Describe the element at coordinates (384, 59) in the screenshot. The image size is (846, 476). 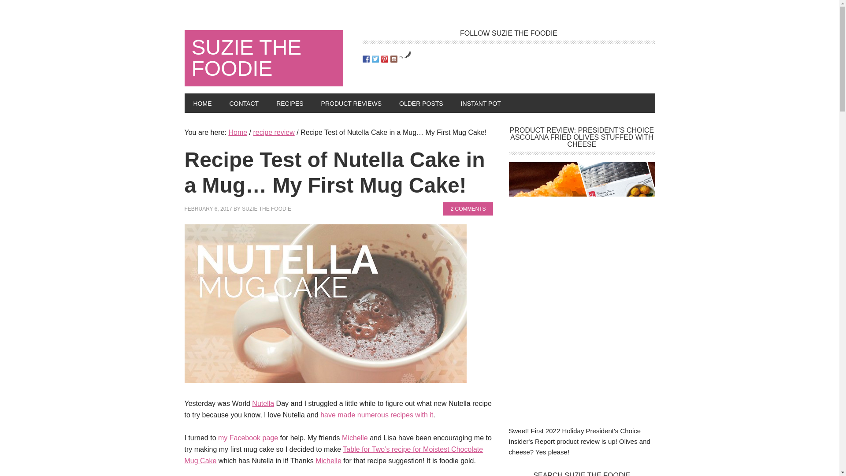
I see `Follow me on Pinterest` at that location.